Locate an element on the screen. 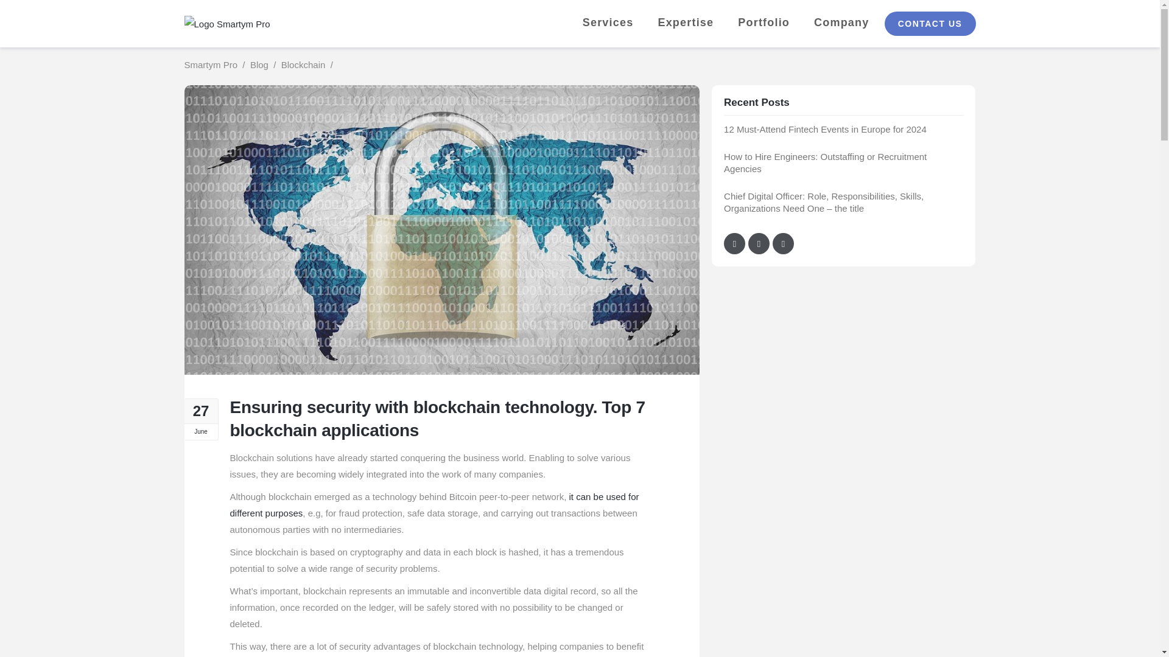 Image resolution: width=1169 pixels, height=657 pixels. it can be used for different purposes is located at coordinates (435, 505).